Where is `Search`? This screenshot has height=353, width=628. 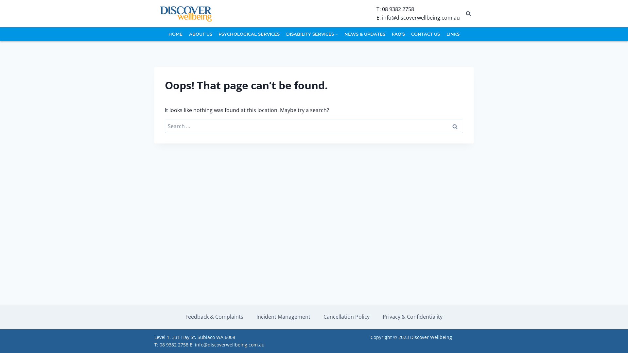 Search is located at coordinates (455, 126).